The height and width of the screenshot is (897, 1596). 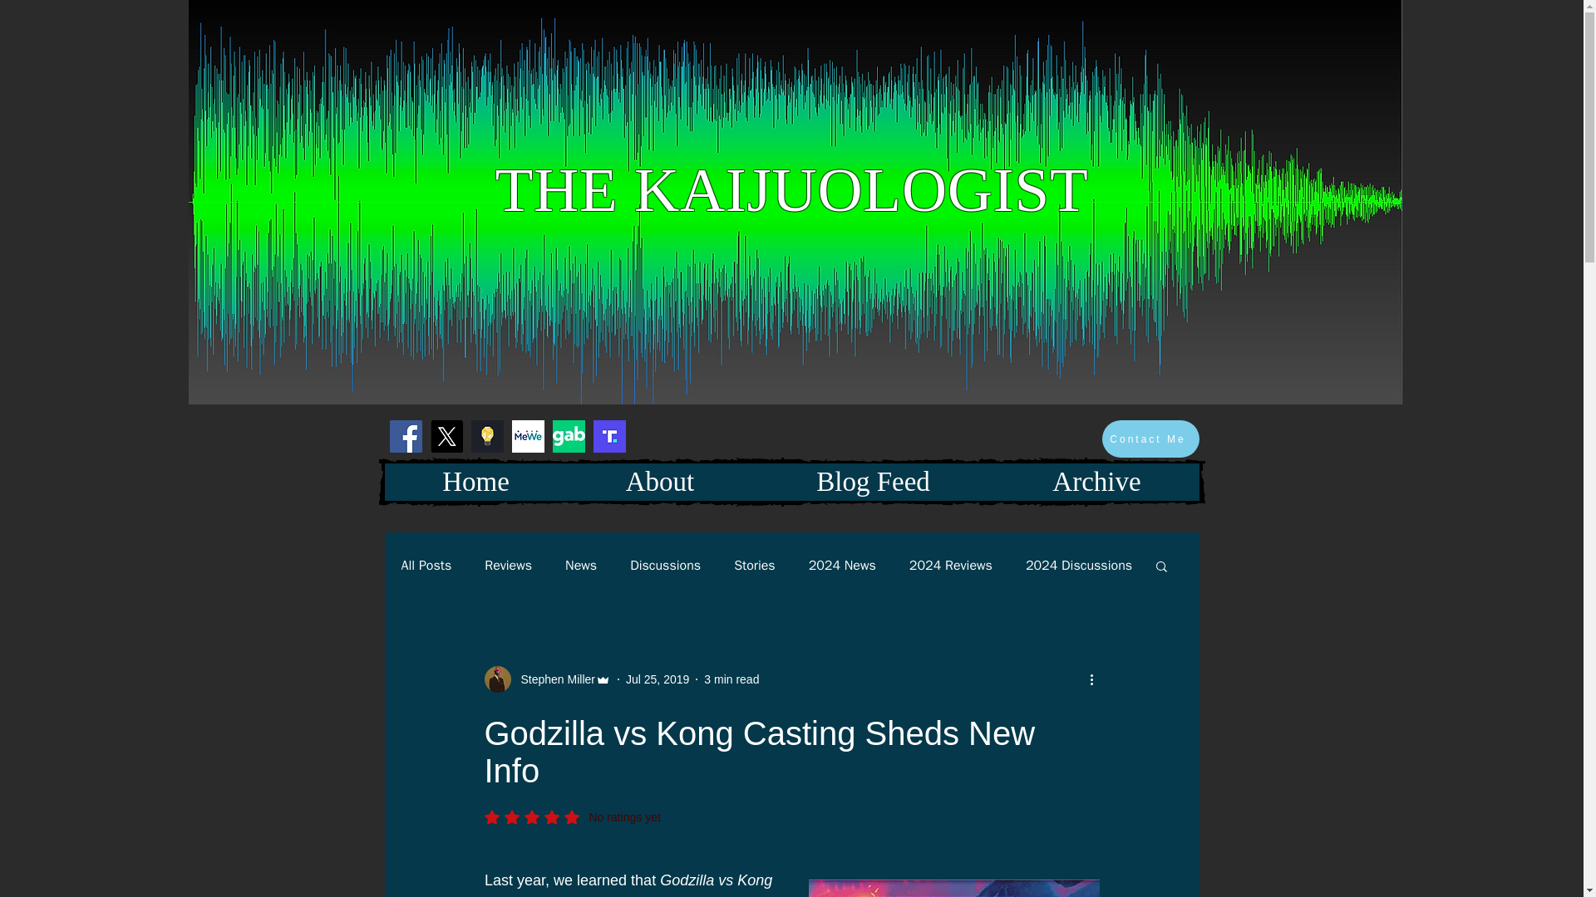 What do you see at coordinates (951, 565) in the screenshot?
I see `2024 Reviews` at bounding box center [951, 565].